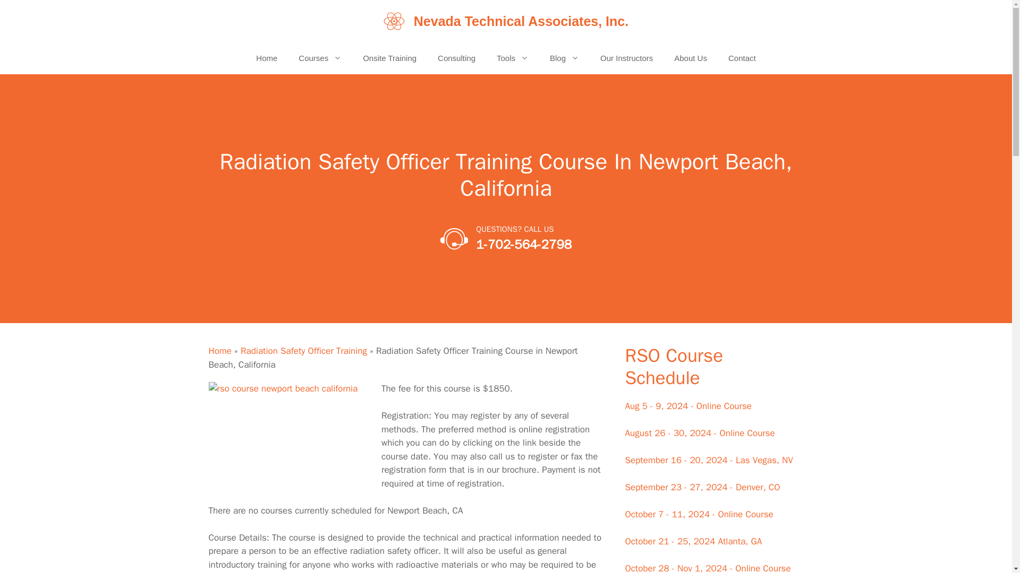 The image size is (1020, 573). I want to click on Courses, so click(320, 58).